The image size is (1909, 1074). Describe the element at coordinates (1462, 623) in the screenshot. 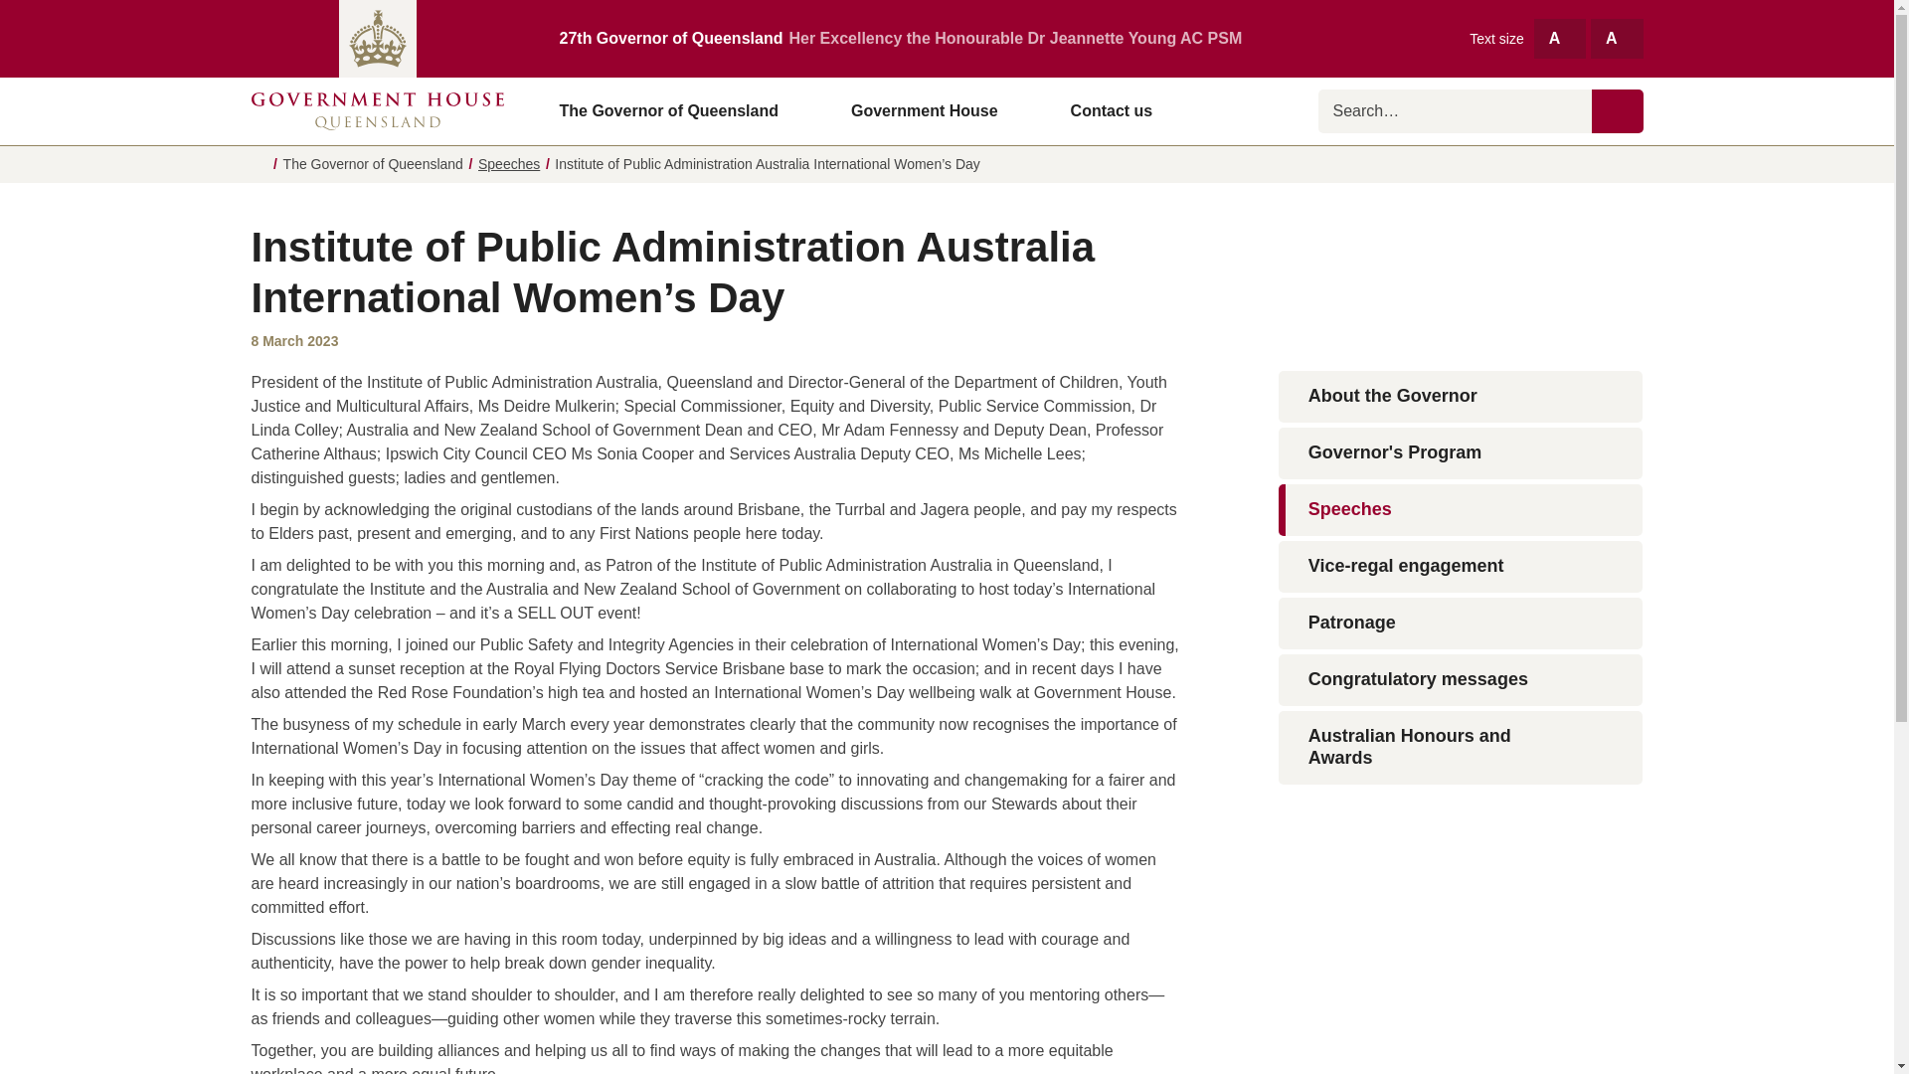

I see `Patronage` at that location.